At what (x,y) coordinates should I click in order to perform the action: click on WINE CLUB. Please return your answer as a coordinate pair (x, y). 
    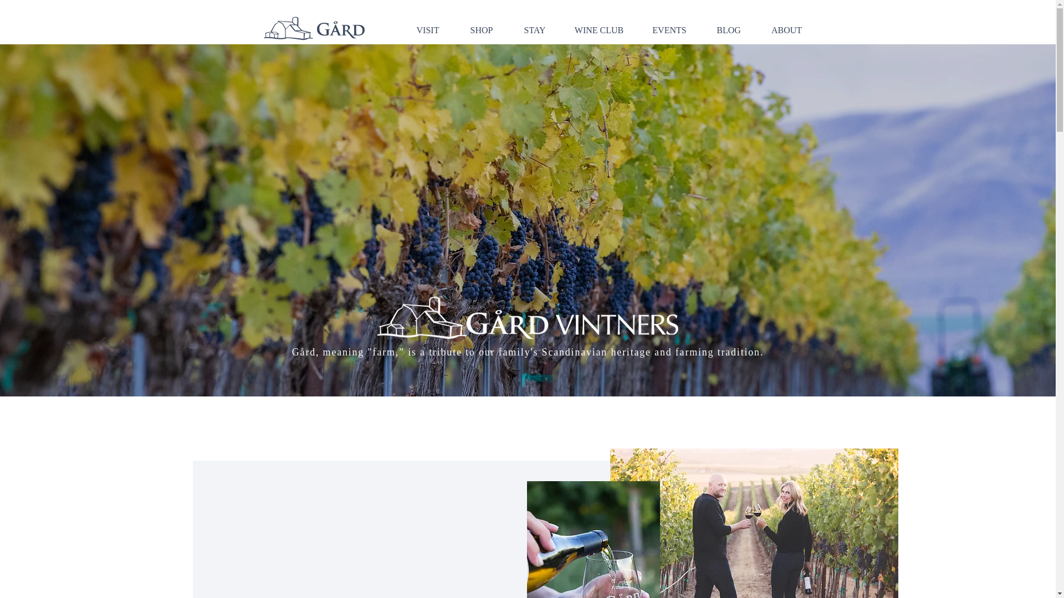
    Looking at the image, I should click on (598, 30).